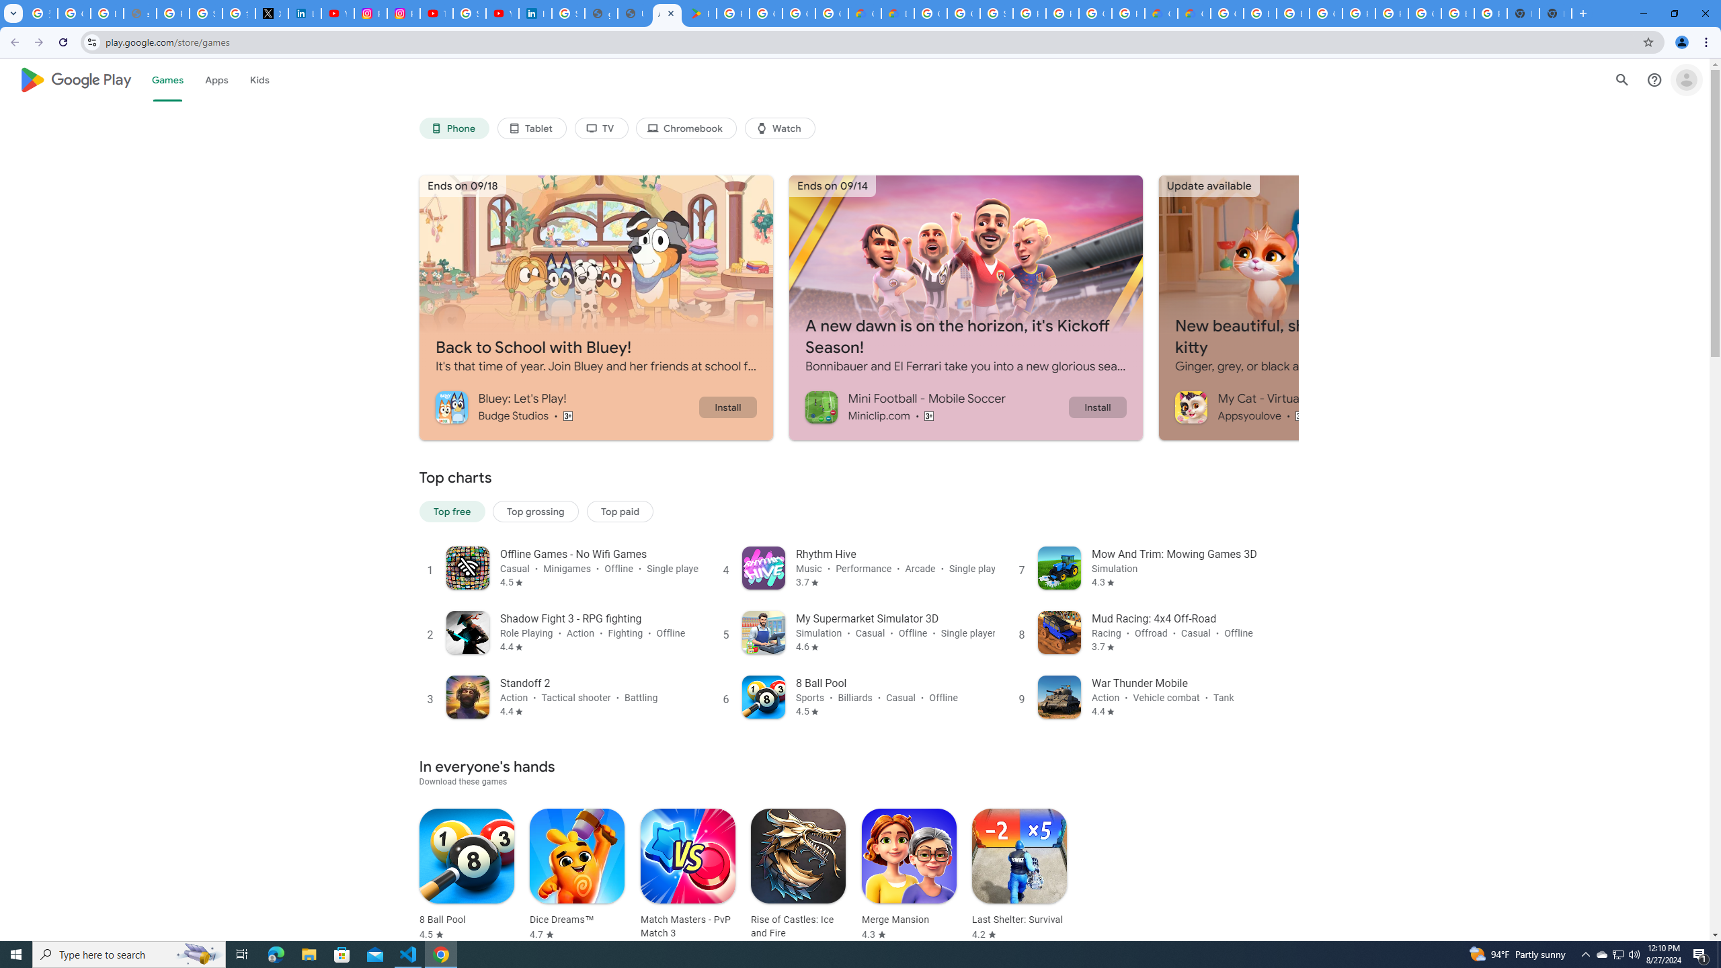 The height and width of the screenshot is (968, 1721). What do you see at coordinates (930, 13) in the screenshot?
I see `Google Cloud Platform` at bounding box center [930, 13].